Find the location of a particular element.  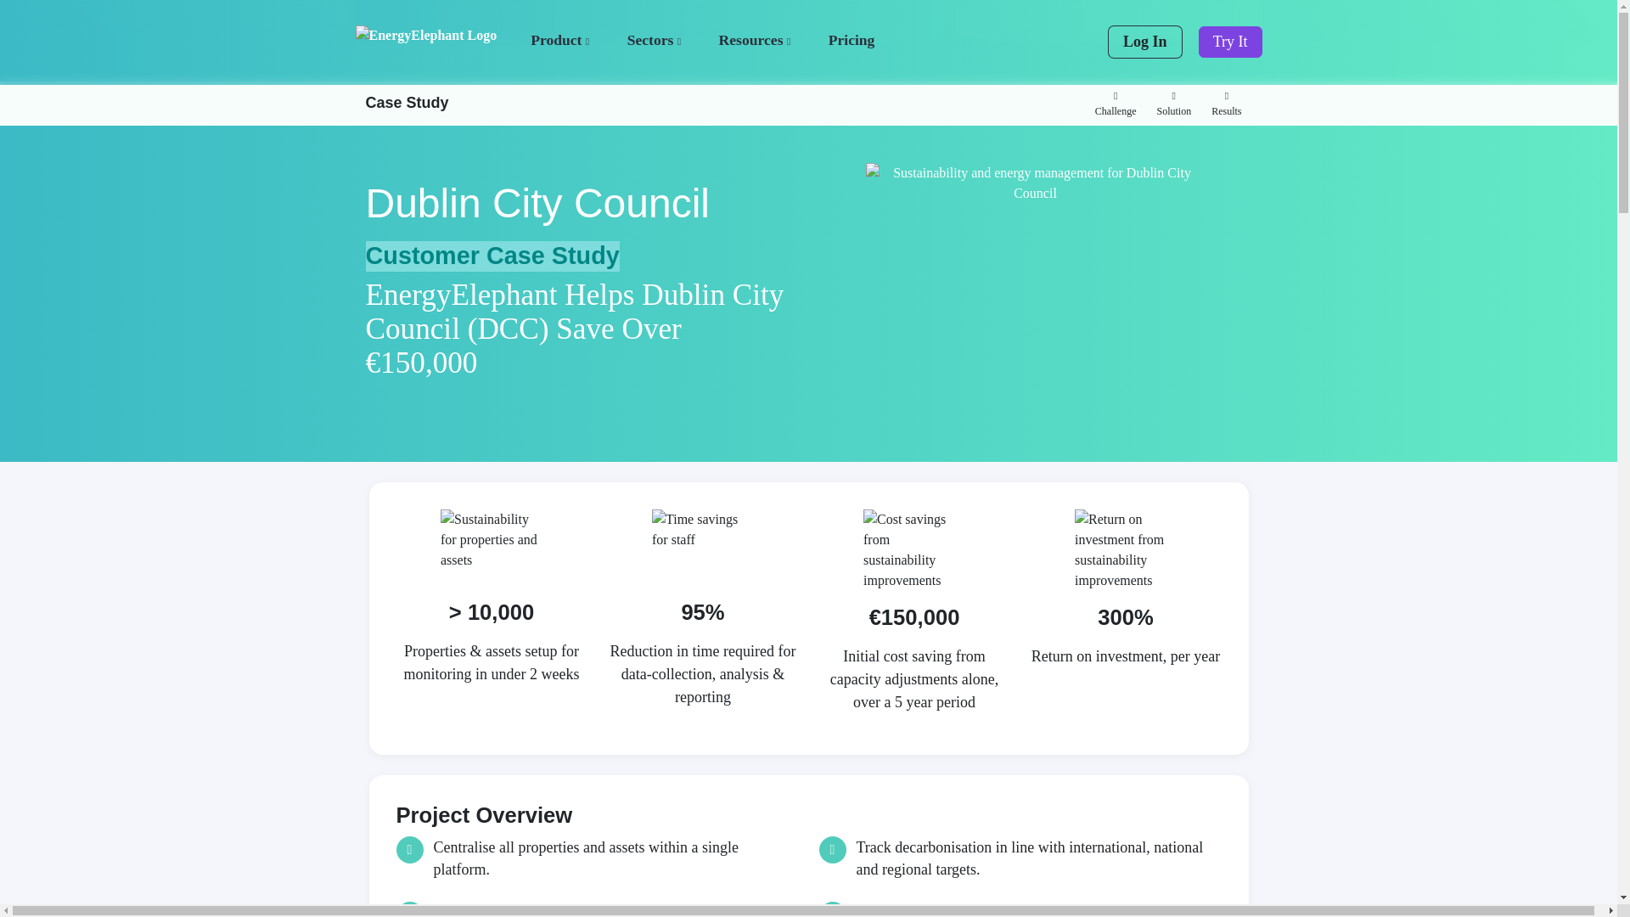

Sectors is located at coordinates (655, 39).